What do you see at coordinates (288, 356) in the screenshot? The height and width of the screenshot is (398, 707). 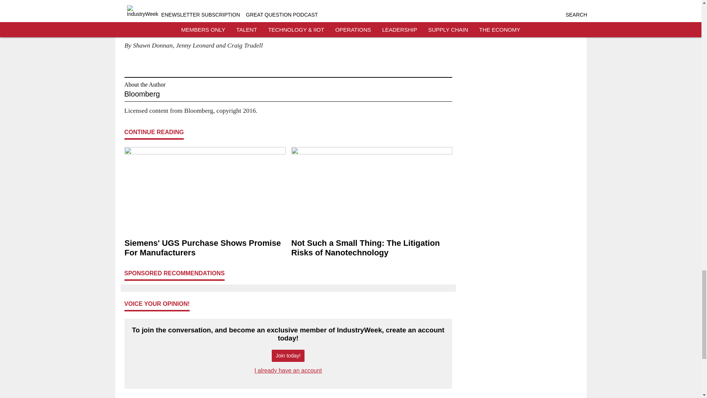 I see `Join today!` at bounding box center [288, 356].